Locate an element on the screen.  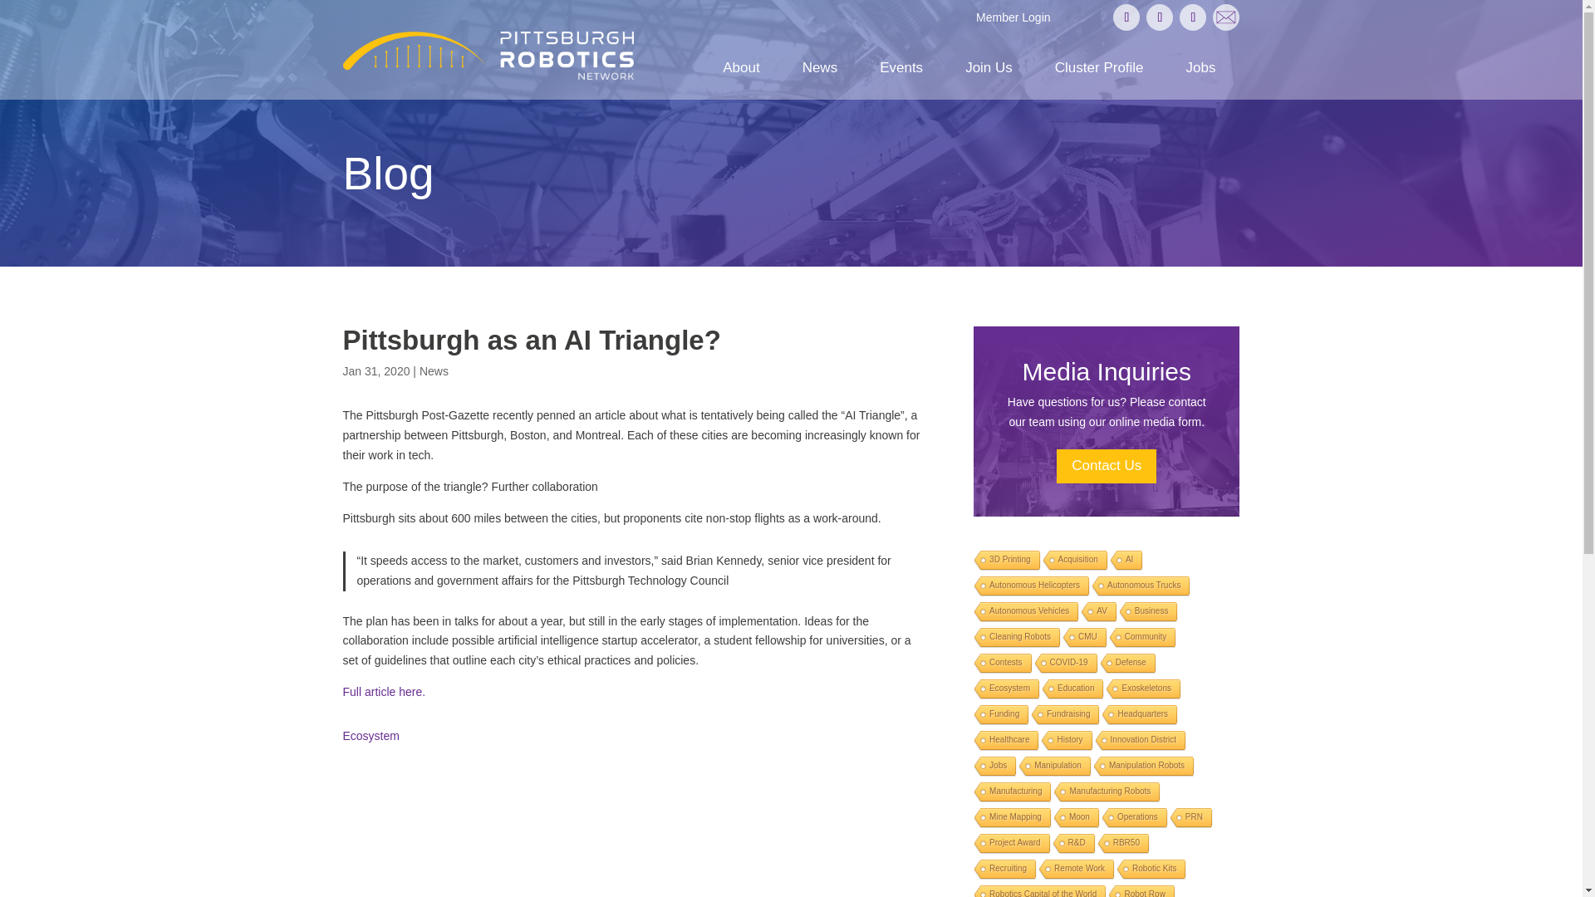
Jobs is located at coordinates (1201, 68).